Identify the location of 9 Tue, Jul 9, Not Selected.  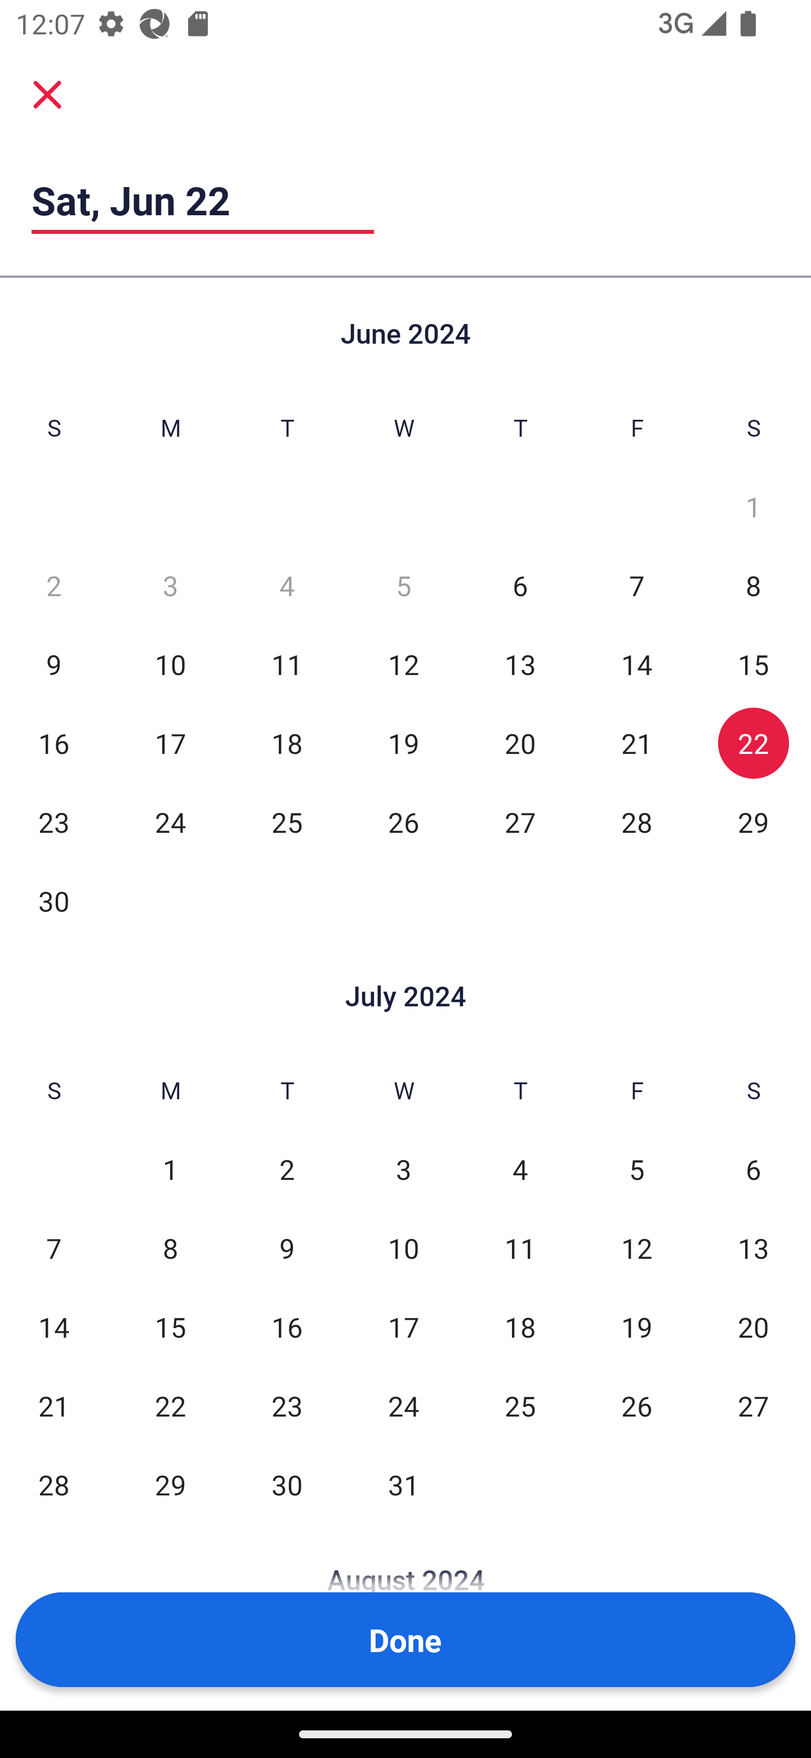
(287, 1248).